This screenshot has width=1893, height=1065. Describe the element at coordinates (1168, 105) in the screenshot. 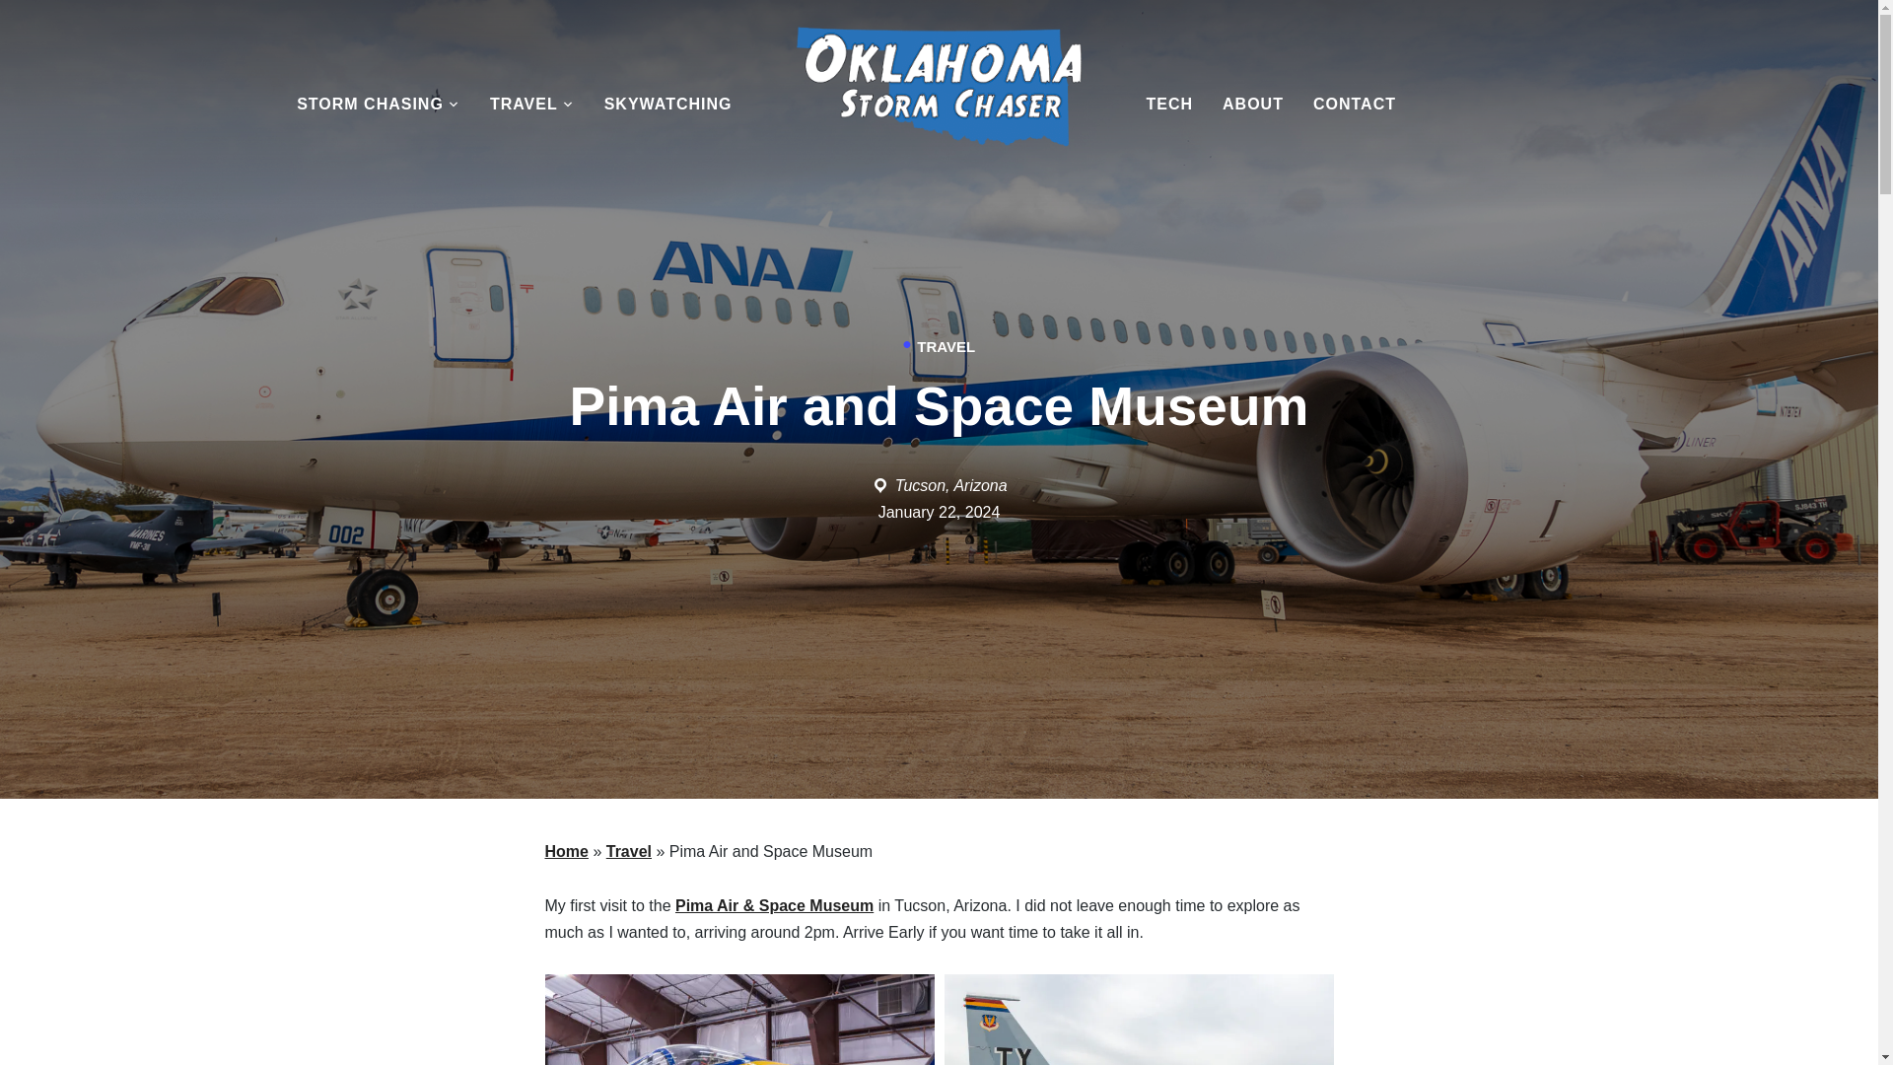

I see `TECH` at that location.